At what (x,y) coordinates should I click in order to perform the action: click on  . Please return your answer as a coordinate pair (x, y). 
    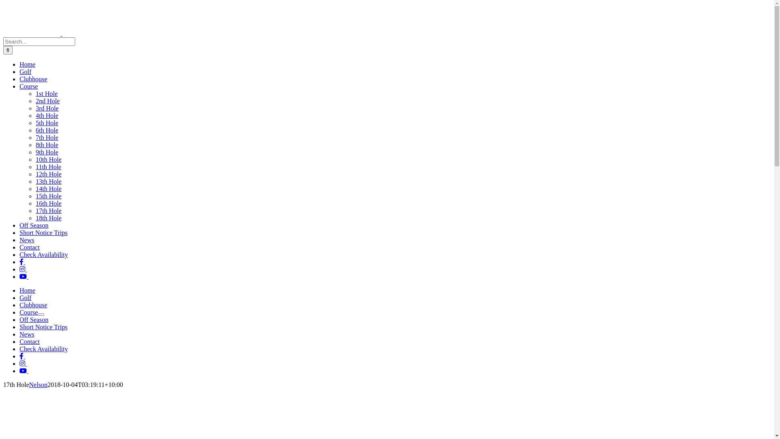
    Looking at the image, I should click on (23, 363).